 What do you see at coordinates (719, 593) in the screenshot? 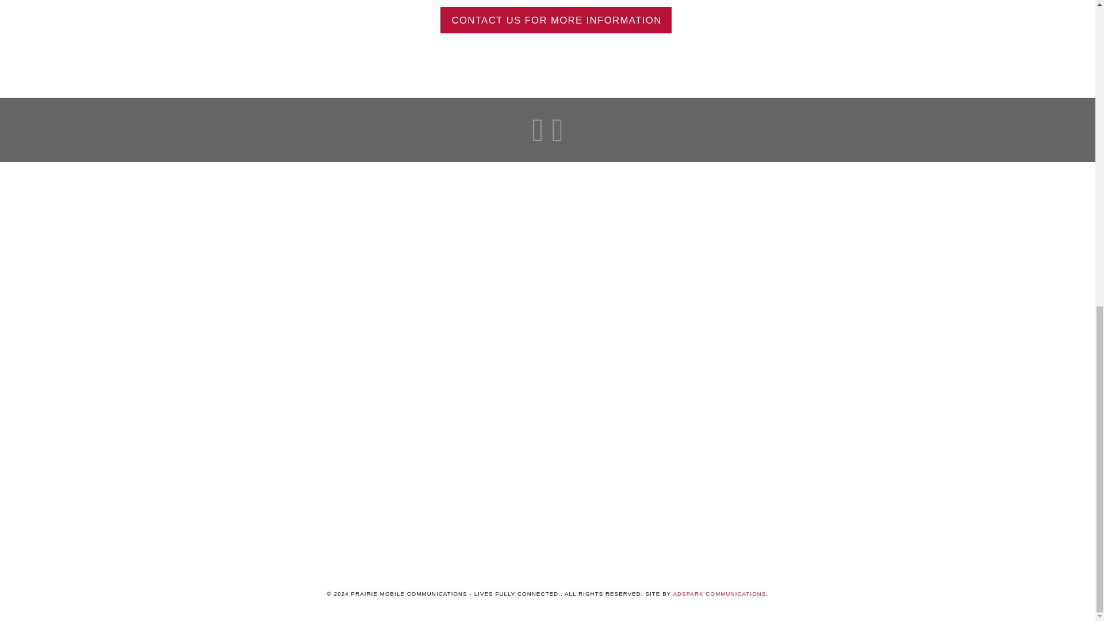
I see `ADSPARK COMMUNICATIONS` at bounding box center [719, 593].